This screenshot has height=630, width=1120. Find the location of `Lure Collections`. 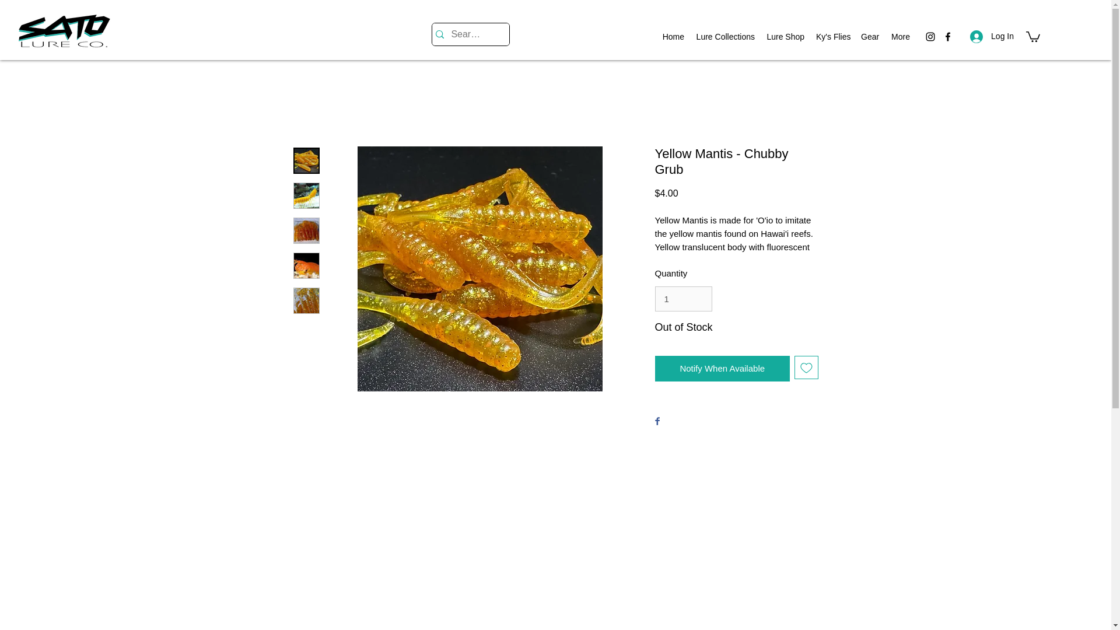

Lure Collections is located at coordinates (724, 36).